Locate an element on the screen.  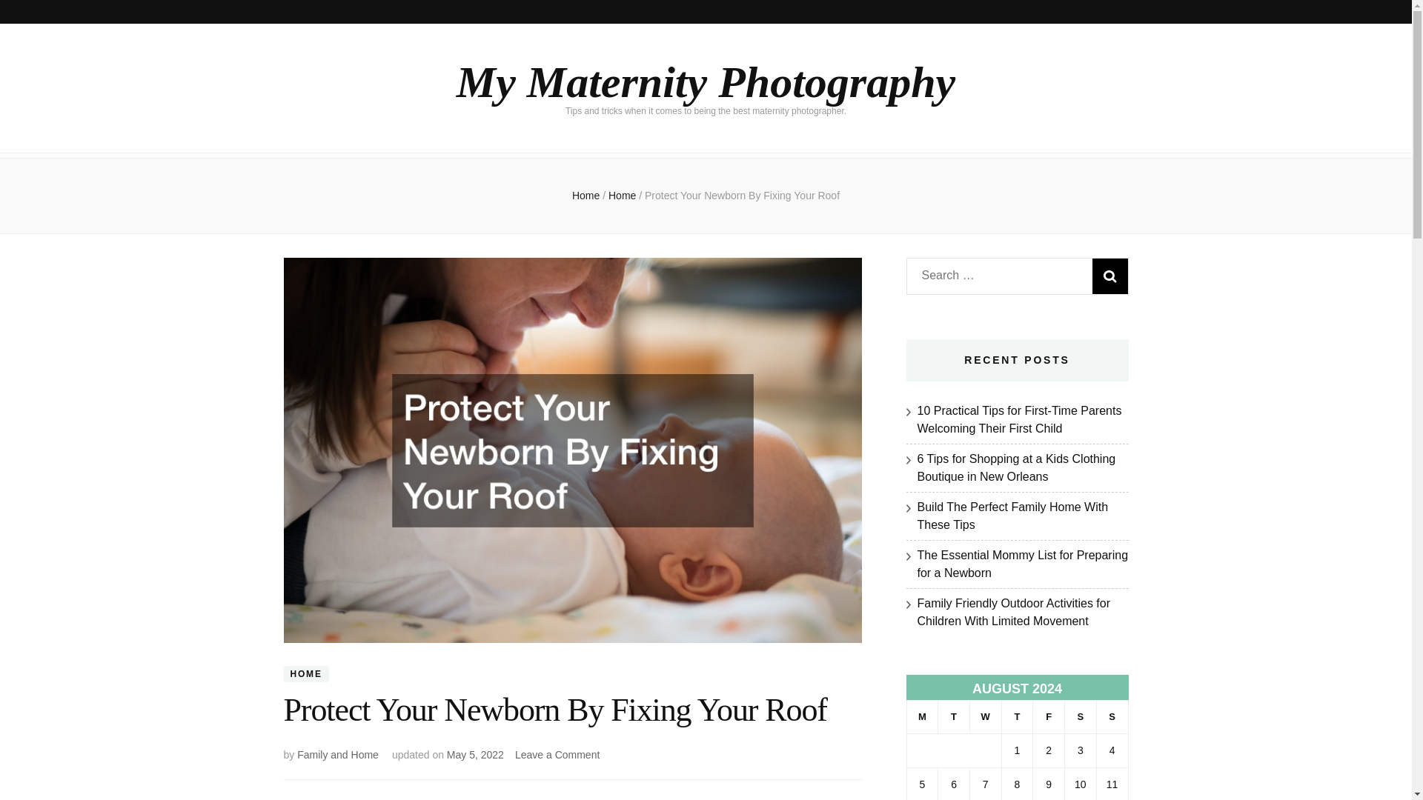
Monday is located at coordinates (922, 717).